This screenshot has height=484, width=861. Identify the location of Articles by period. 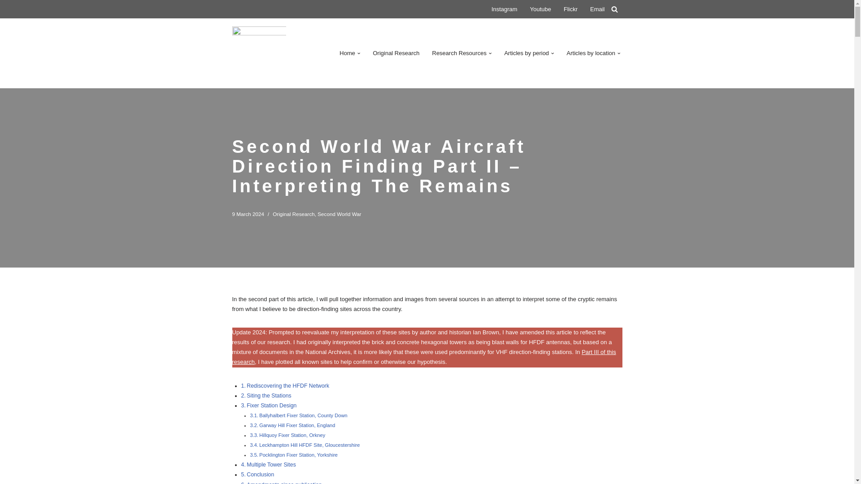
(526, 53).